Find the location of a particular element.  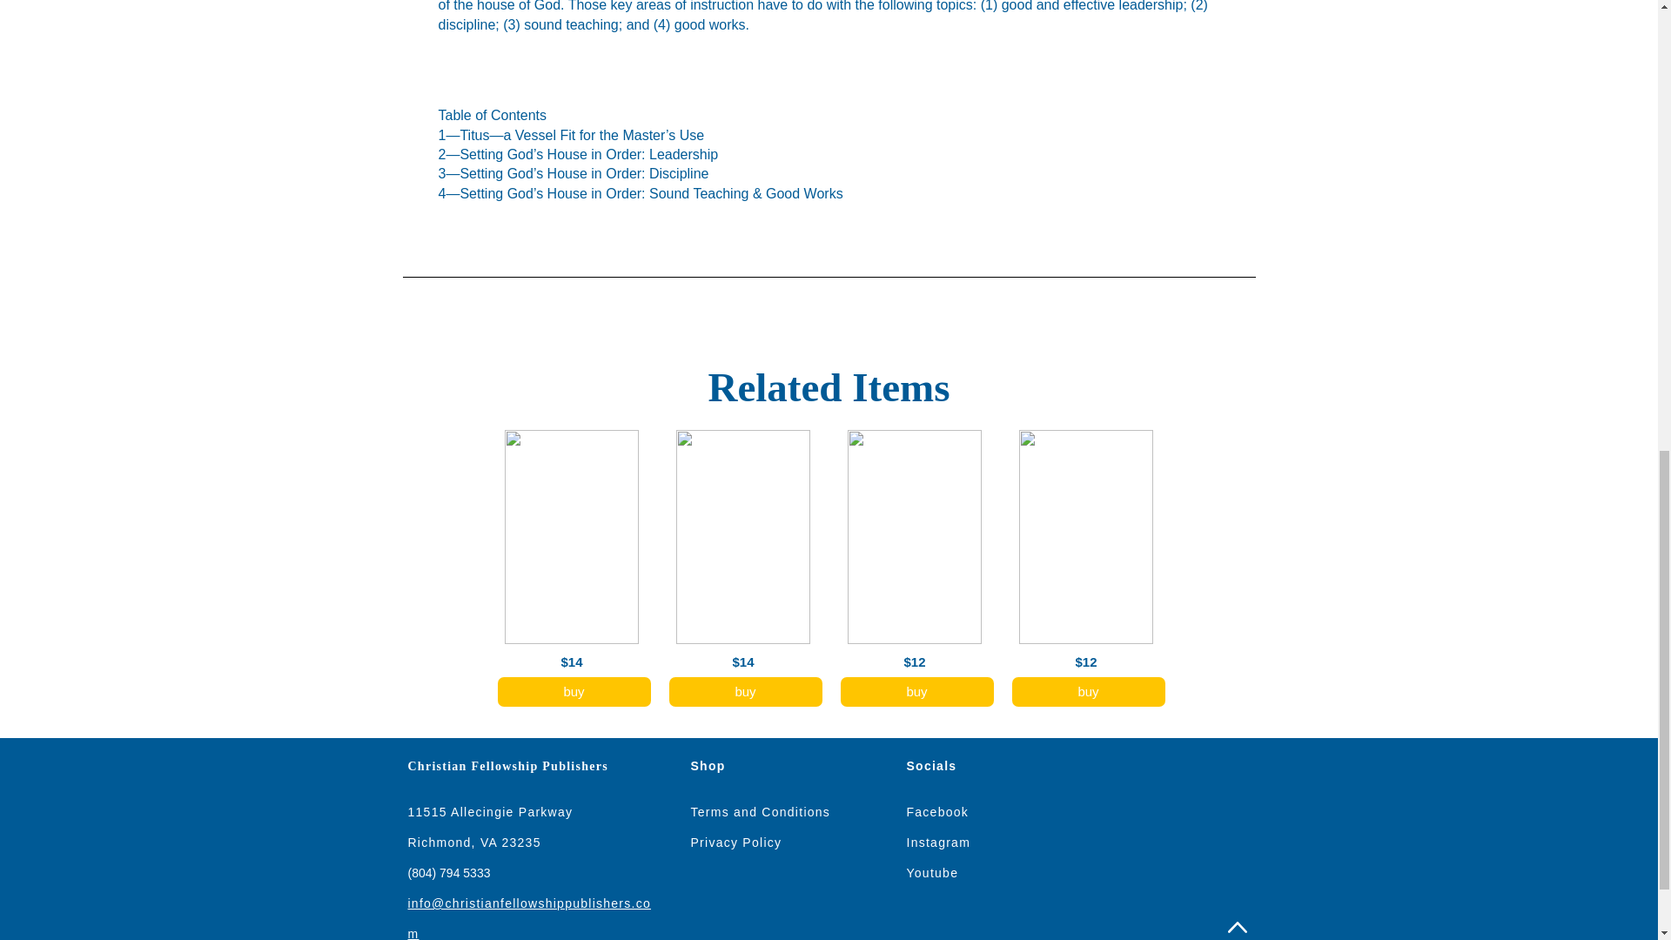

Youtube is located at coordinates (933, 872).